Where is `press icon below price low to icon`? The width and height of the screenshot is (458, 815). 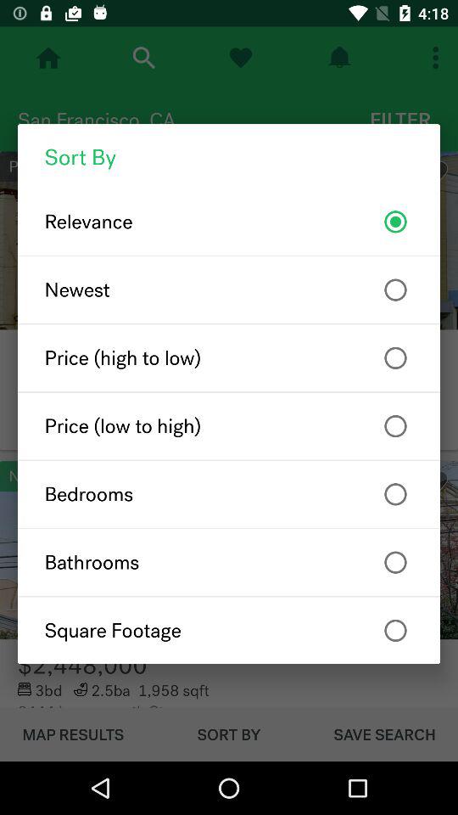 press icon below price low to icon is located at coordinates (229, 494).